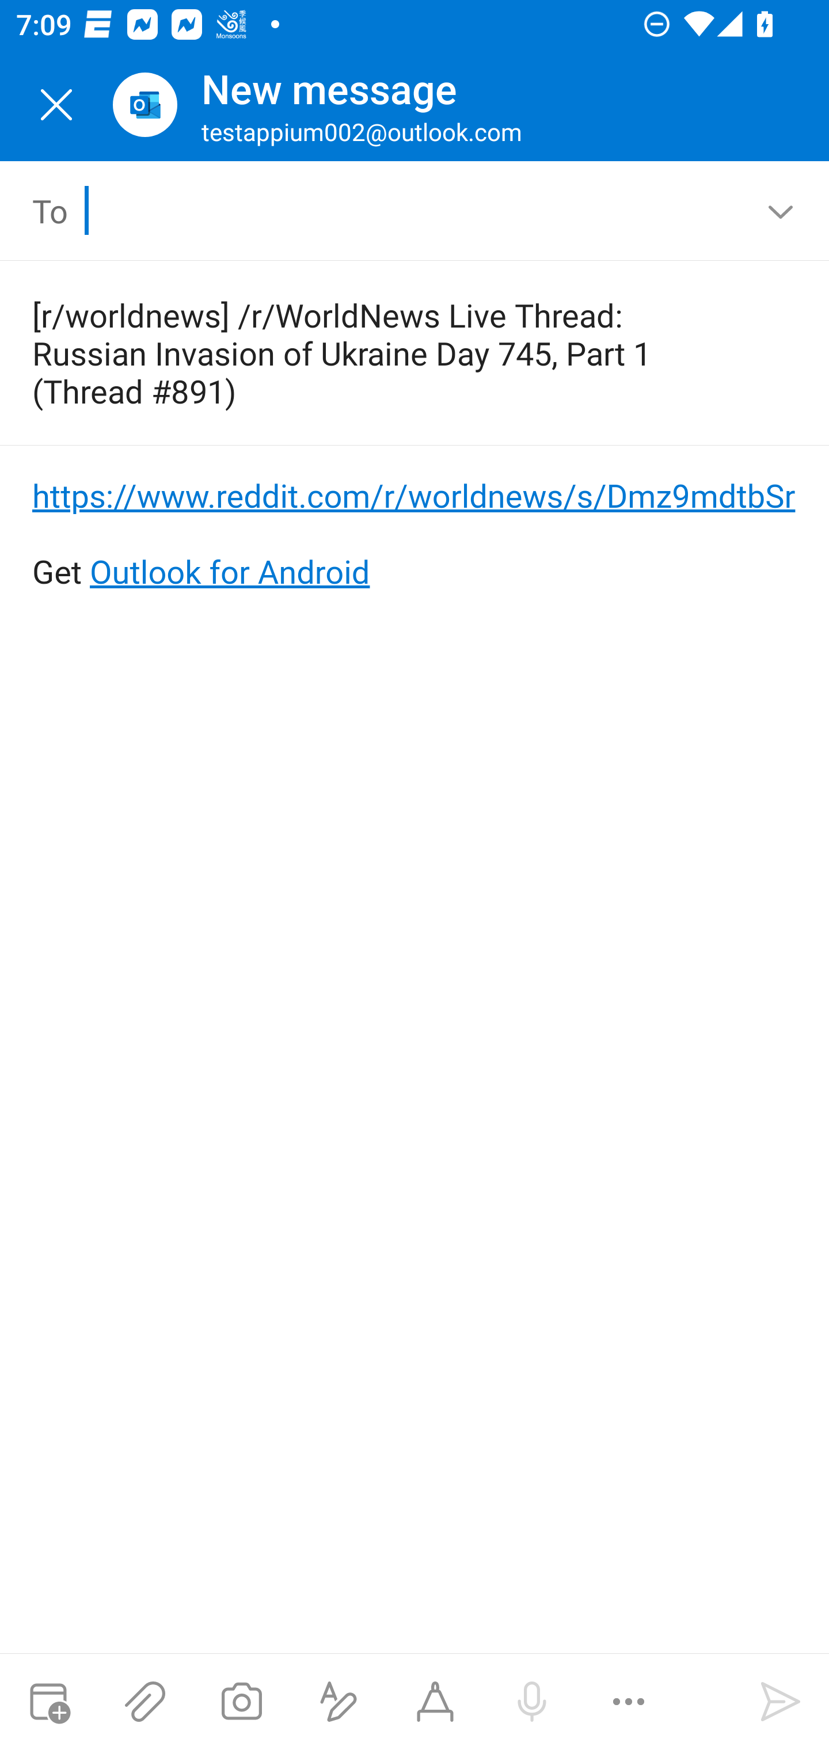 This screenshot has width=829, height=1750. What do you see at coordinates (241, 1702) in the screenshot?
I see `Take a photo` at bounding box center [241, 1702].